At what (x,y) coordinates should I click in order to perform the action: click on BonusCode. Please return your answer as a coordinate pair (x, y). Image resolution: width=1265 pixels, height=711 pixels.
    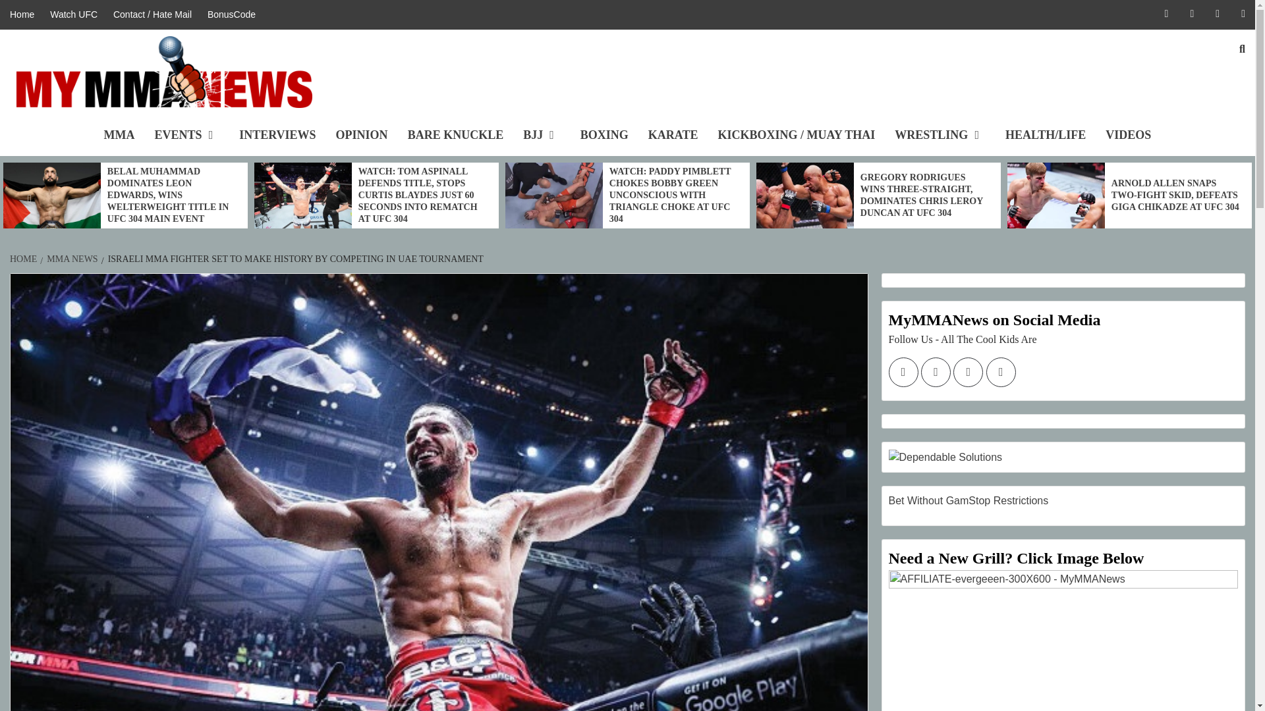
    Looking at the image, I should click on (231, 14).